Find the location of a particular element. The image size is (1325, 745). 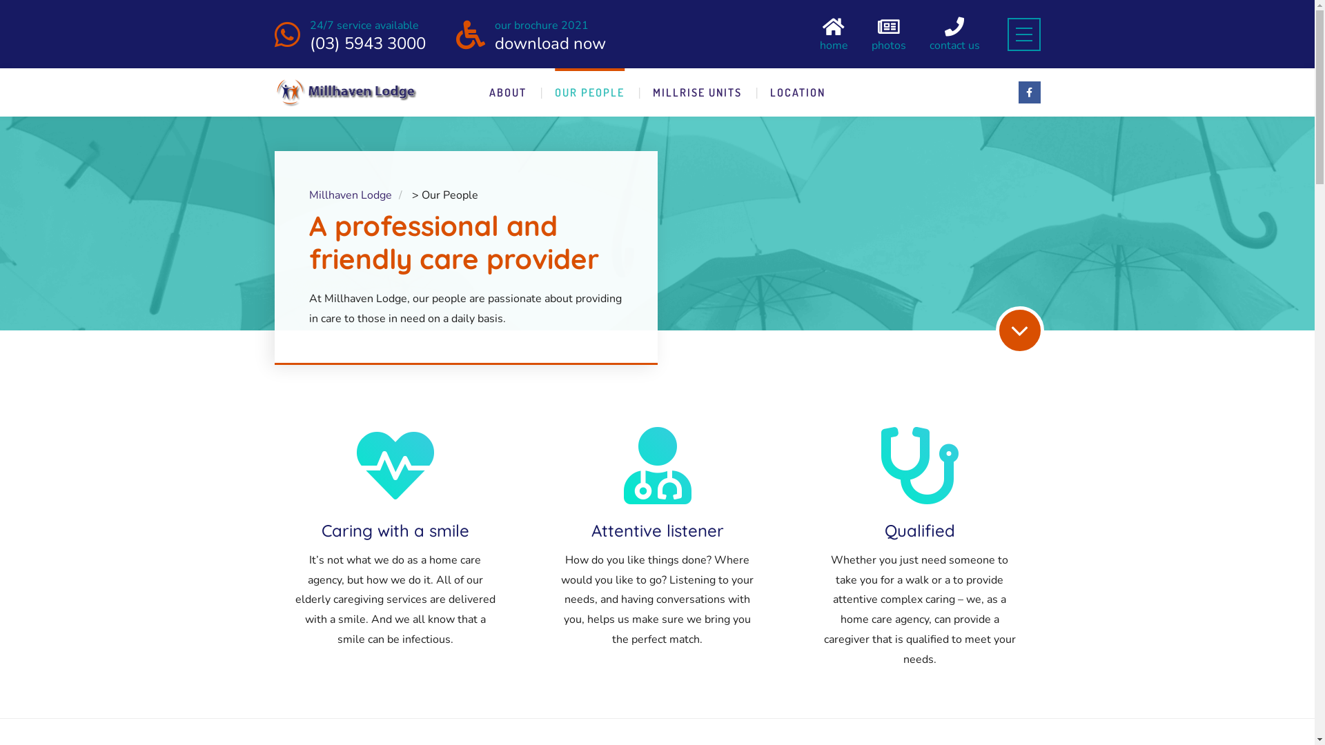

our brochure 2021
download now is located at coordinates (549, 34).